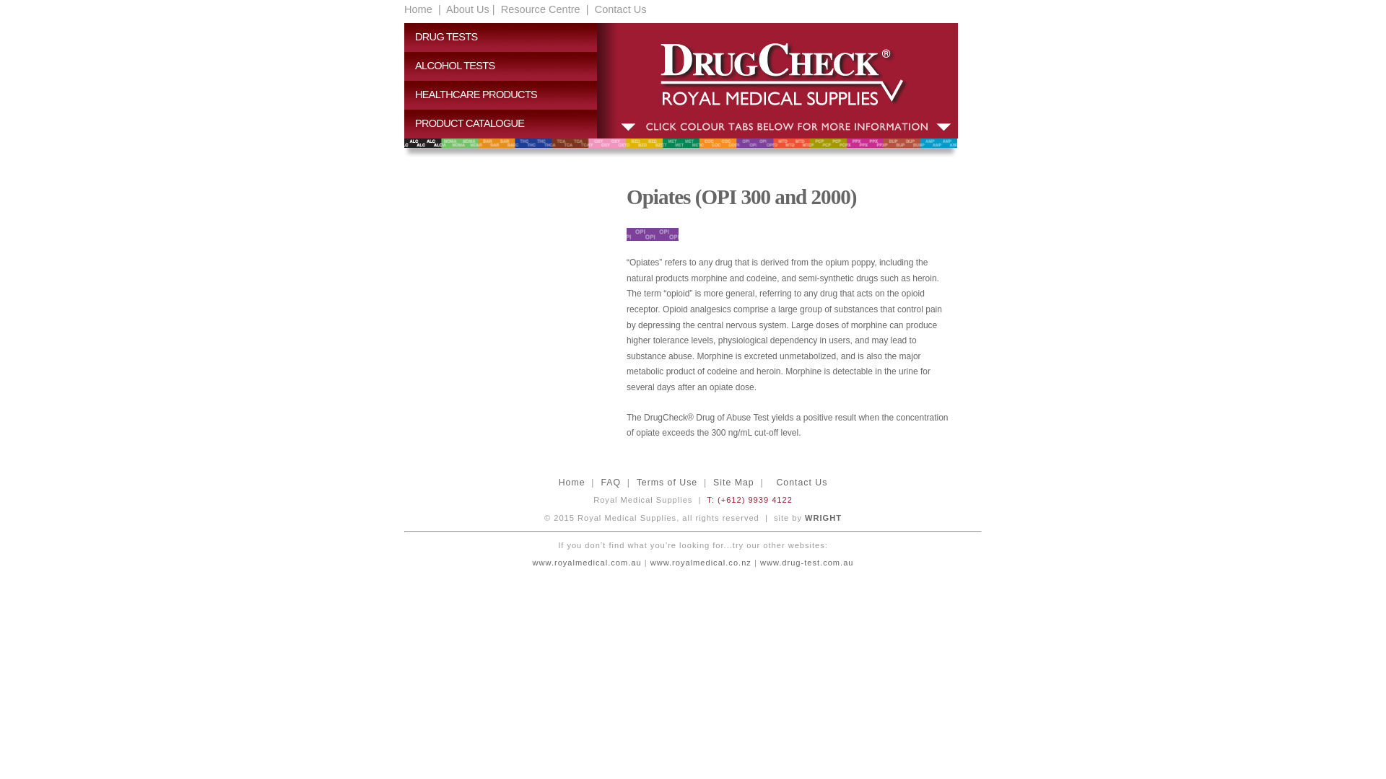 Image resolution: width=1386 pixels, height=779 pixels. Describe the element at coordinates (544, 9) in the screenshot. I see ` Resource Centre  |` at that location.